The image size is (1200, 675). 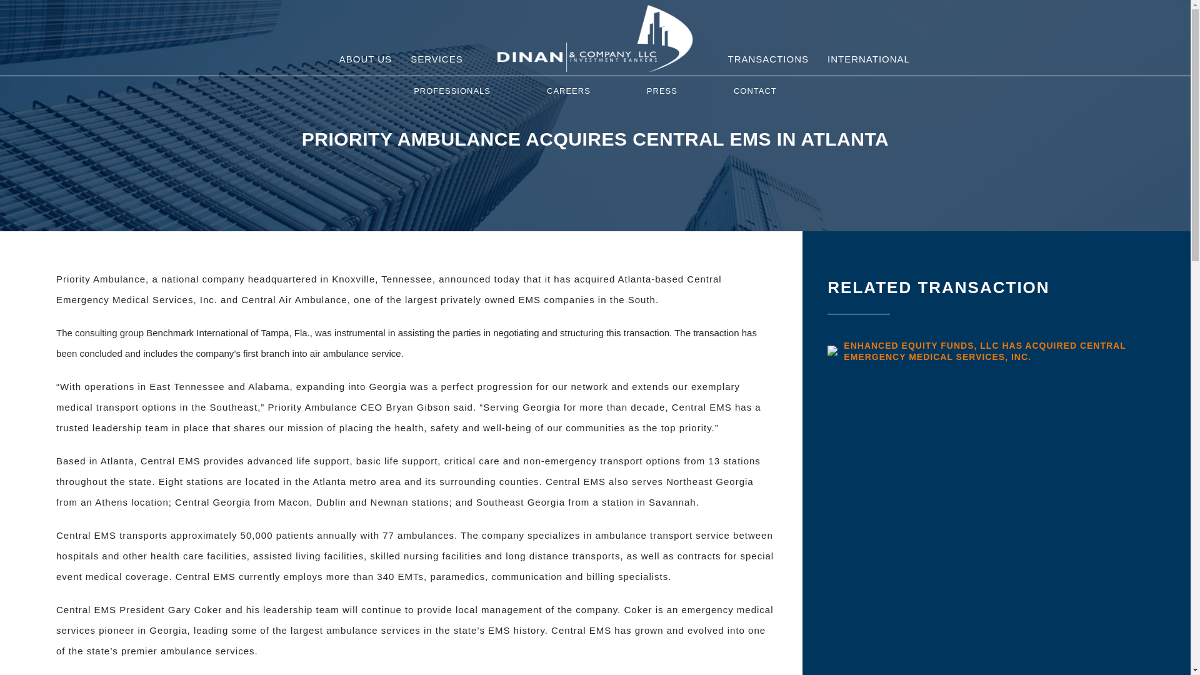 I want to click on TRANSACTIONS, so click(x=767, y=59).